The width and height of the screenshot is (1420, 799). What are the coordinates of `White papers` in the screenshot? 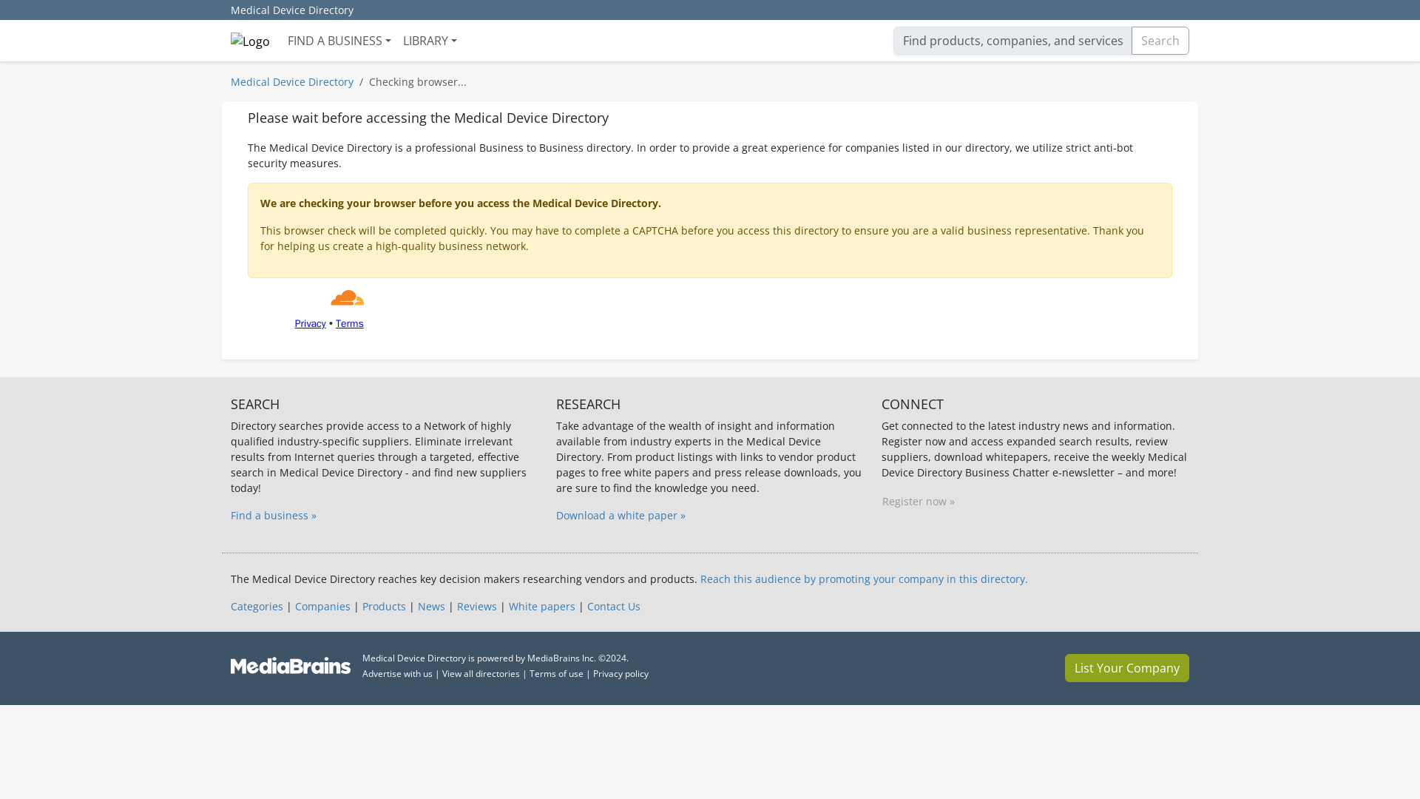 It's located at (541, 607).